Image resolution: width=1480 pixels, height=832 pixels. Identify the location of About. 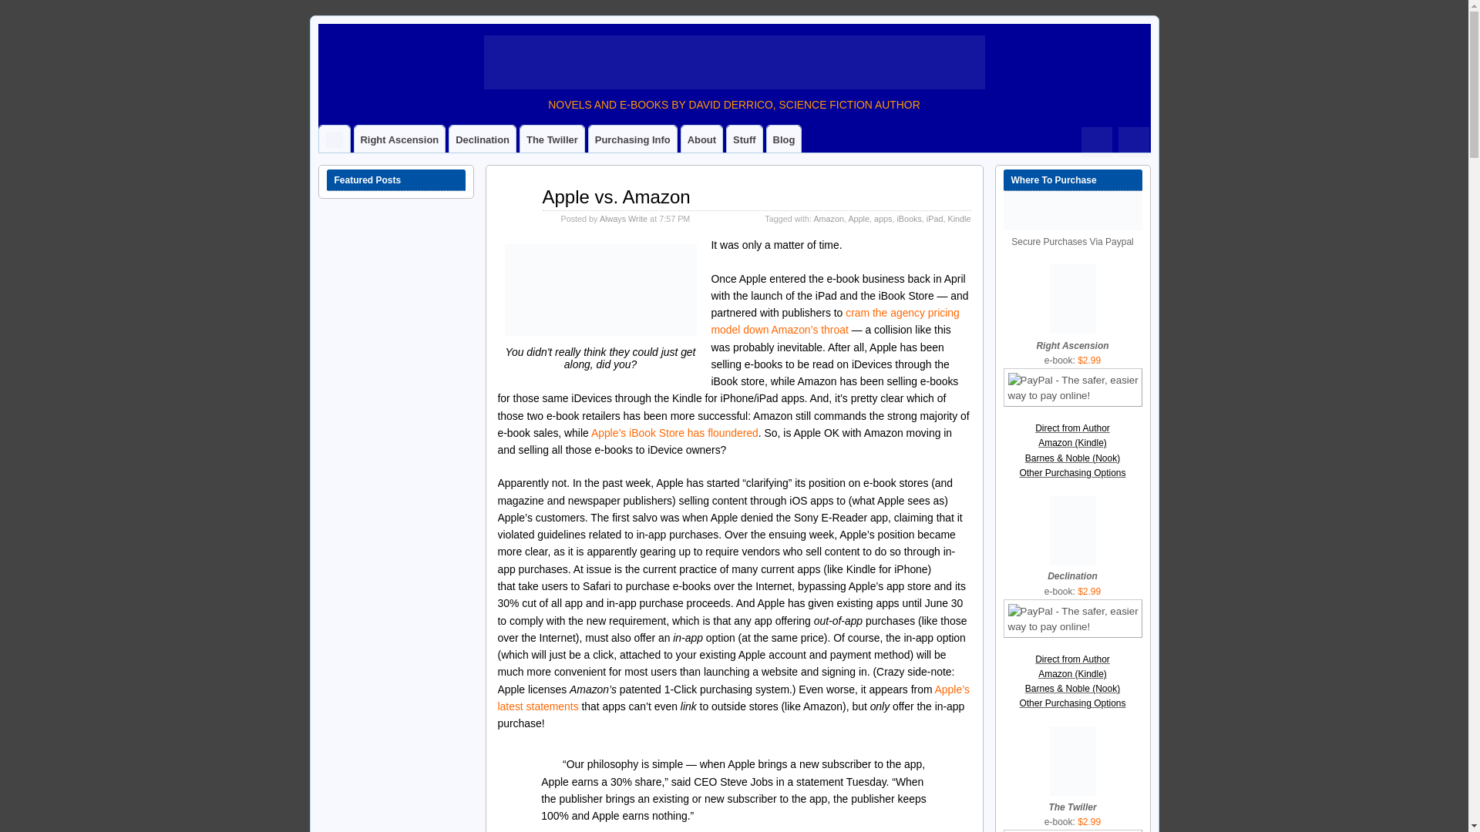
(701, 139).